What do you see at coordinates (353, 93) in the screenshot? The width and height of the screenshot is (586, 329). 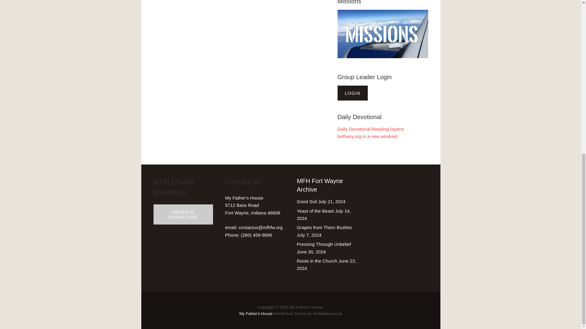 I see `LOGIN` at bounding box center [353, 93].